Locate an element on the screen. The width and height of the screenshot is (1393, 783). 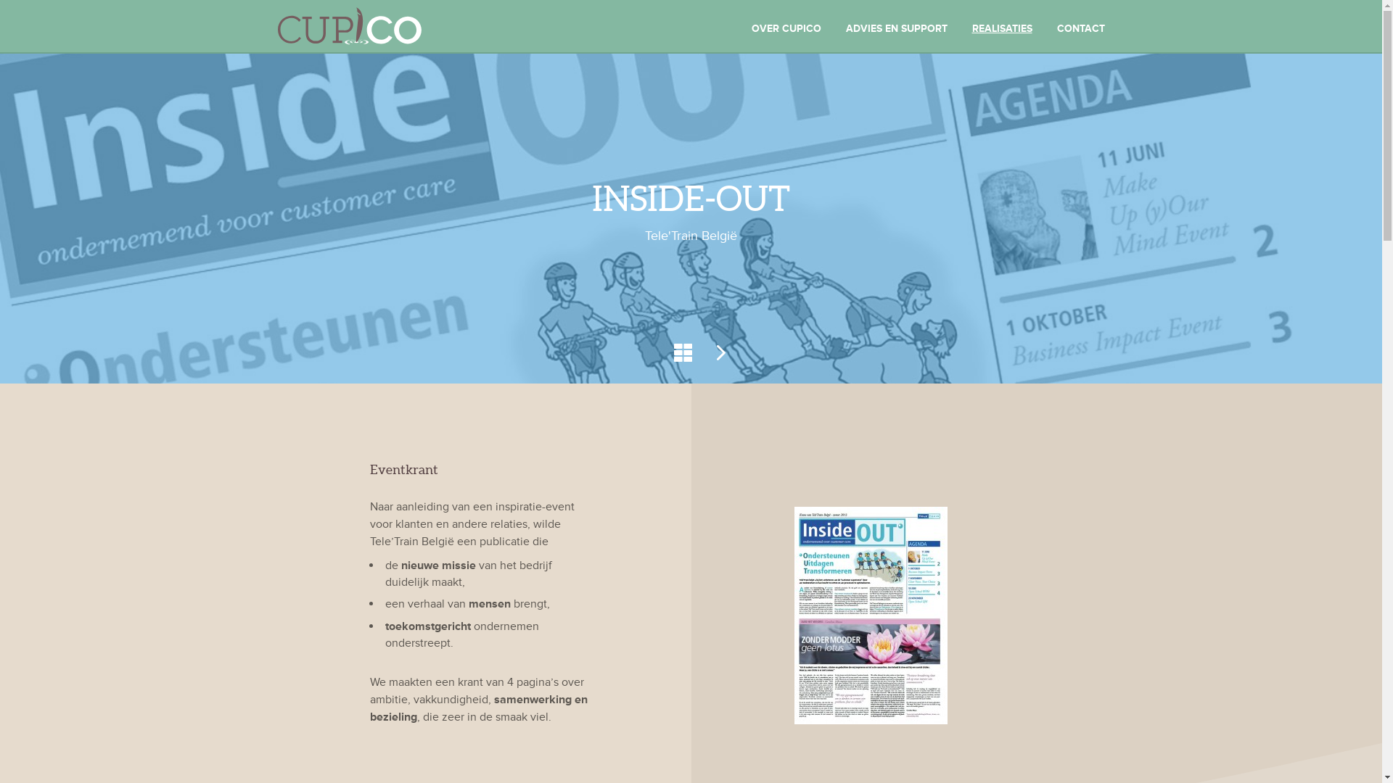
list is located at coordinates (682, 352).